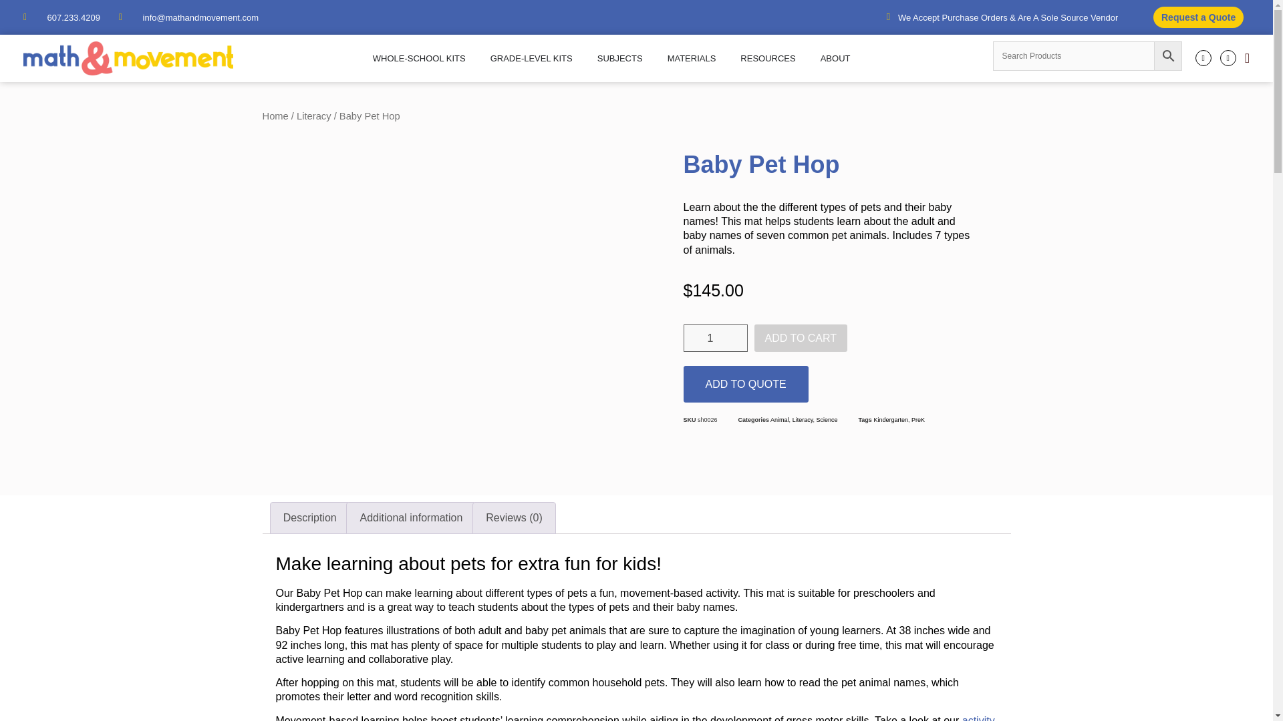 This screenshot has height=721, width=1283. I want to click on 1, so click(714, 338).